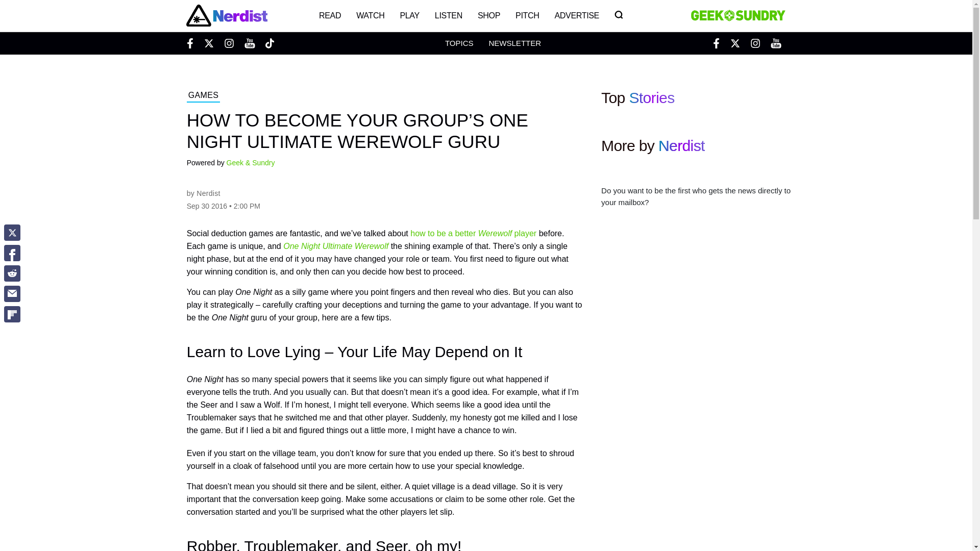 This screenshot has height=551, width=980. What do you see at coordinates (681, 145) in the screenshot?
I see `Nerdist` at bounding box center [681, 145].